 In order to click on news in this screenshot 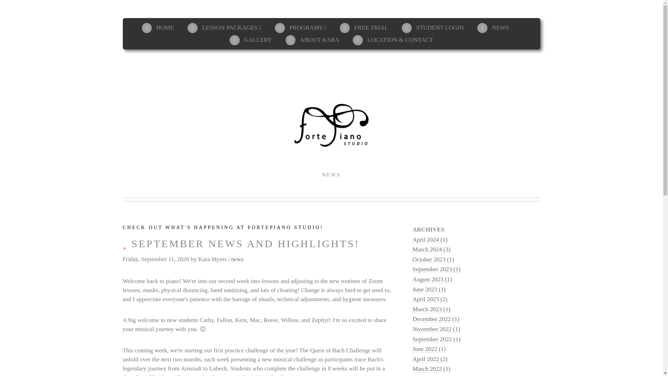, I will do `click(237, 259)`.